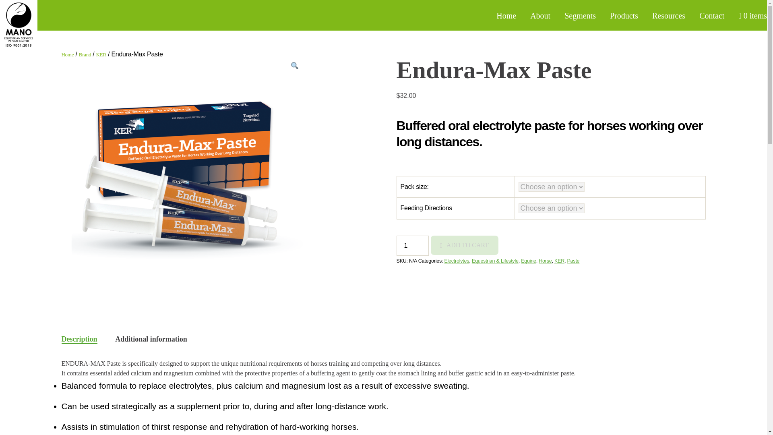 This screenshot has width=773, height=435. What do you see at coordinates (85, 54) in the screenshot?
I see `Brand` at bounding box center [85, 54].